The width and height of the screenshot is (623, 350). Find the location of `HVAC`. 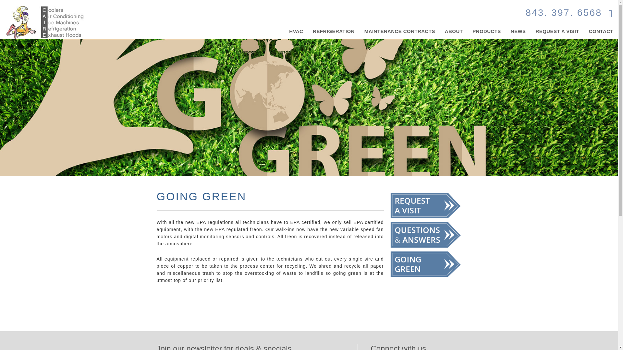

HVAC is located at coordinates (296, 31).